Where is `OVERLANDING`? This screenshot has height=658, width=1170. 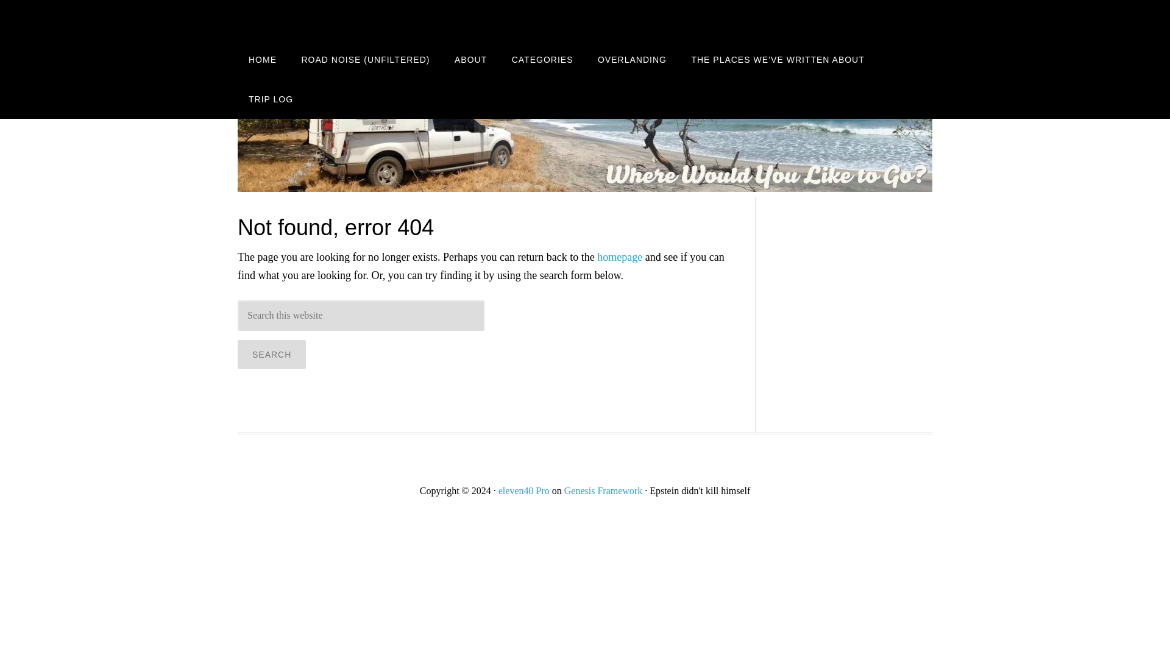
OVERLANDING is located at coordinates (632, 58).